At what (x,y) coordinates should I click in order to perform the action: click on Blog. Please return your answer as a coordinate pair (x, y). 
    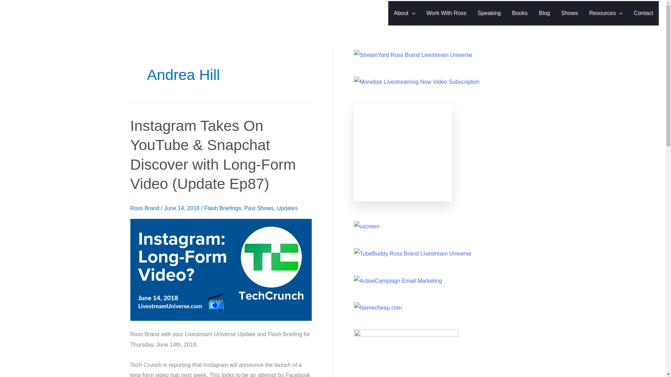
    Looking at the image, I should click on (544, 13).